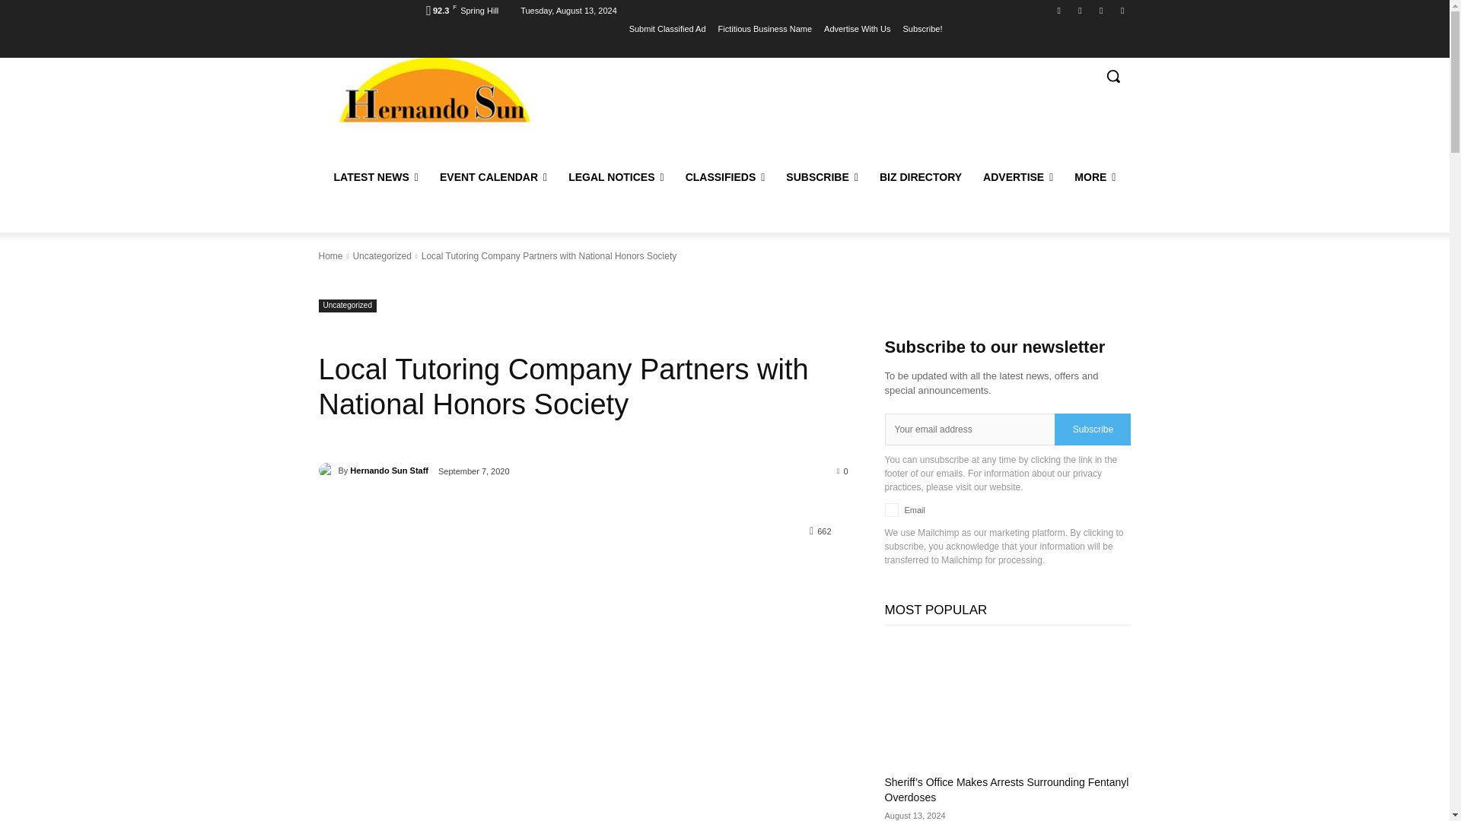 This screenshot has height=821, width=1461. Describe the element at coordinates (1102, 10) in the screenshot. I see `Youtube` at that location.